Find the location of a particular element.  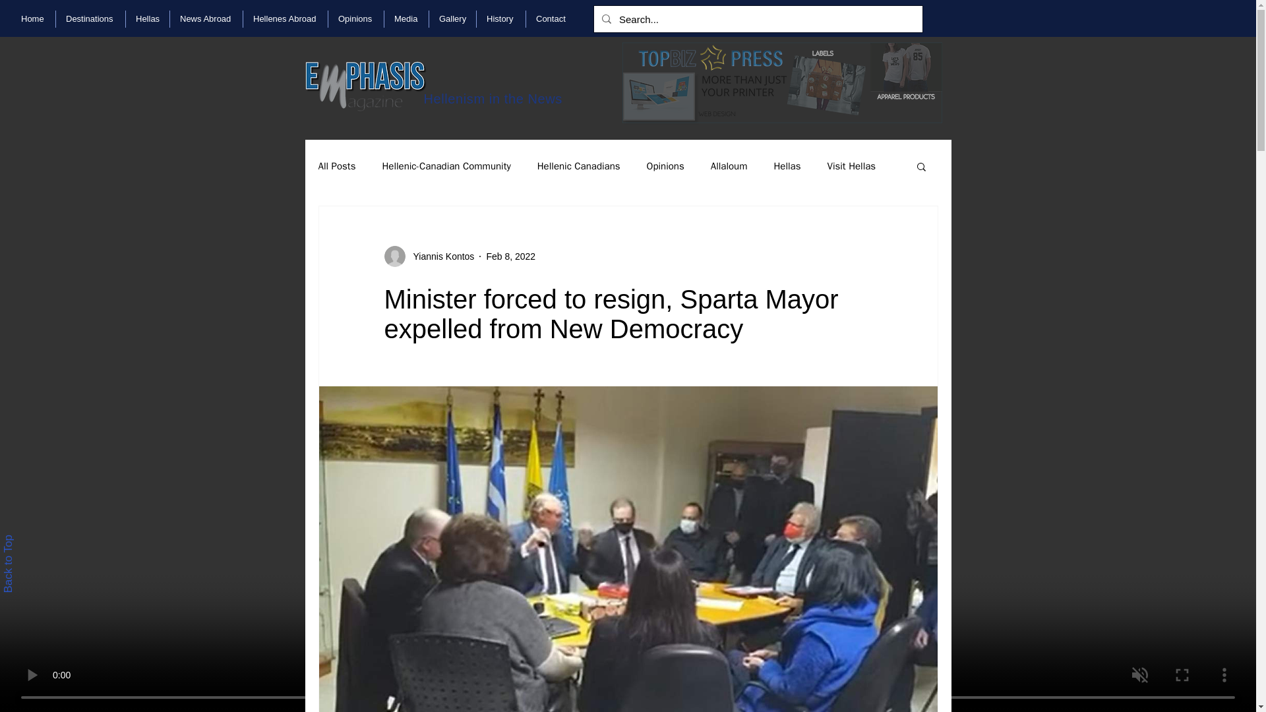

News Abroad is located at coordinates (206, 19).